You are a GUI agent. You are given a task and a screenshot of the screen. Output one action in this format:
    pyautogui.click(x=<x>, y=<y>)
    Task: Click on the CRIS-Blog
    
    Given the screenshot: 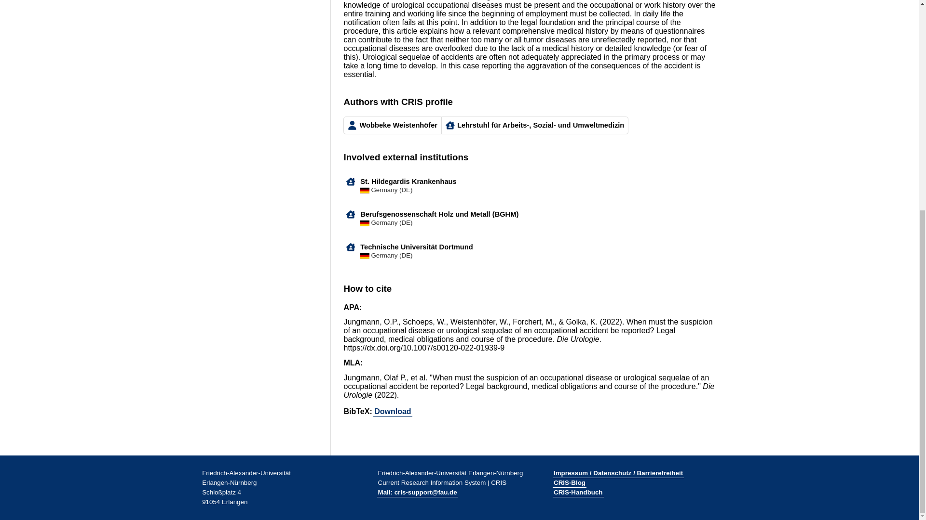 What is the action you would take?
    pyautogui.click(x=569, y=482)
    